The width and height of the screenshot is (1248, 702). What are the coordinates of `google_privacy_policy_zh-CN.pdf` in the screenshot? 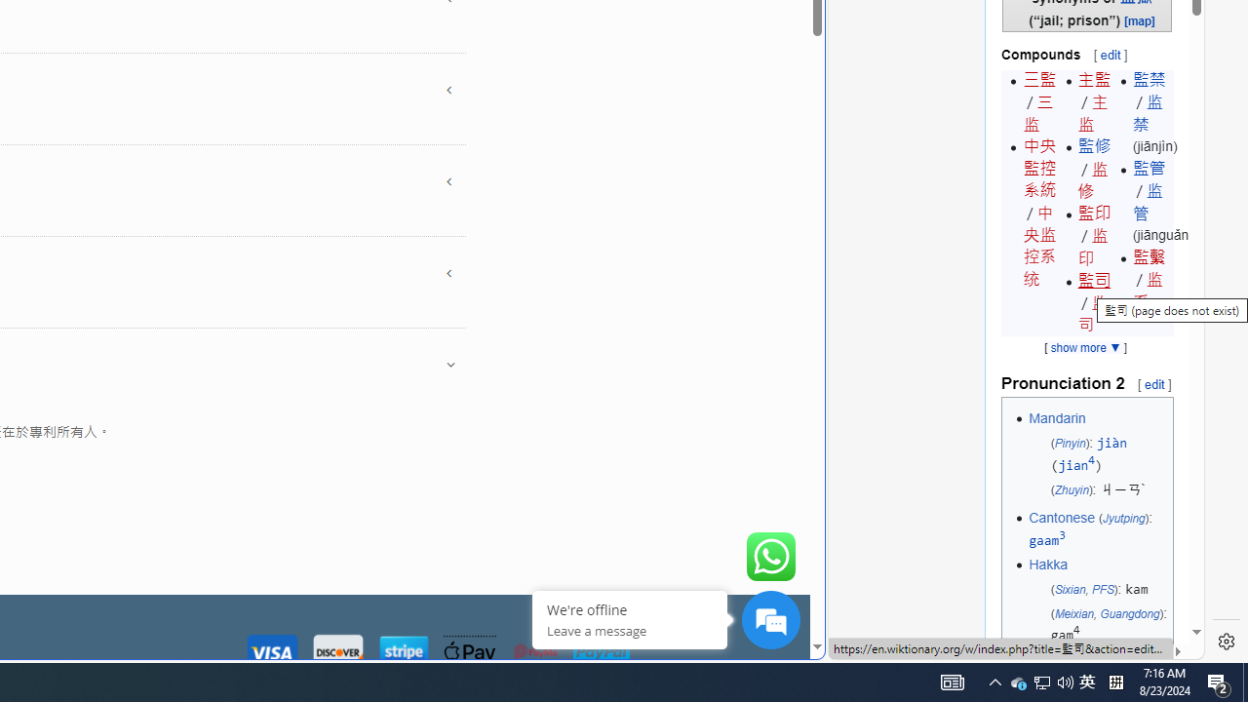 It's located at (670, 470).